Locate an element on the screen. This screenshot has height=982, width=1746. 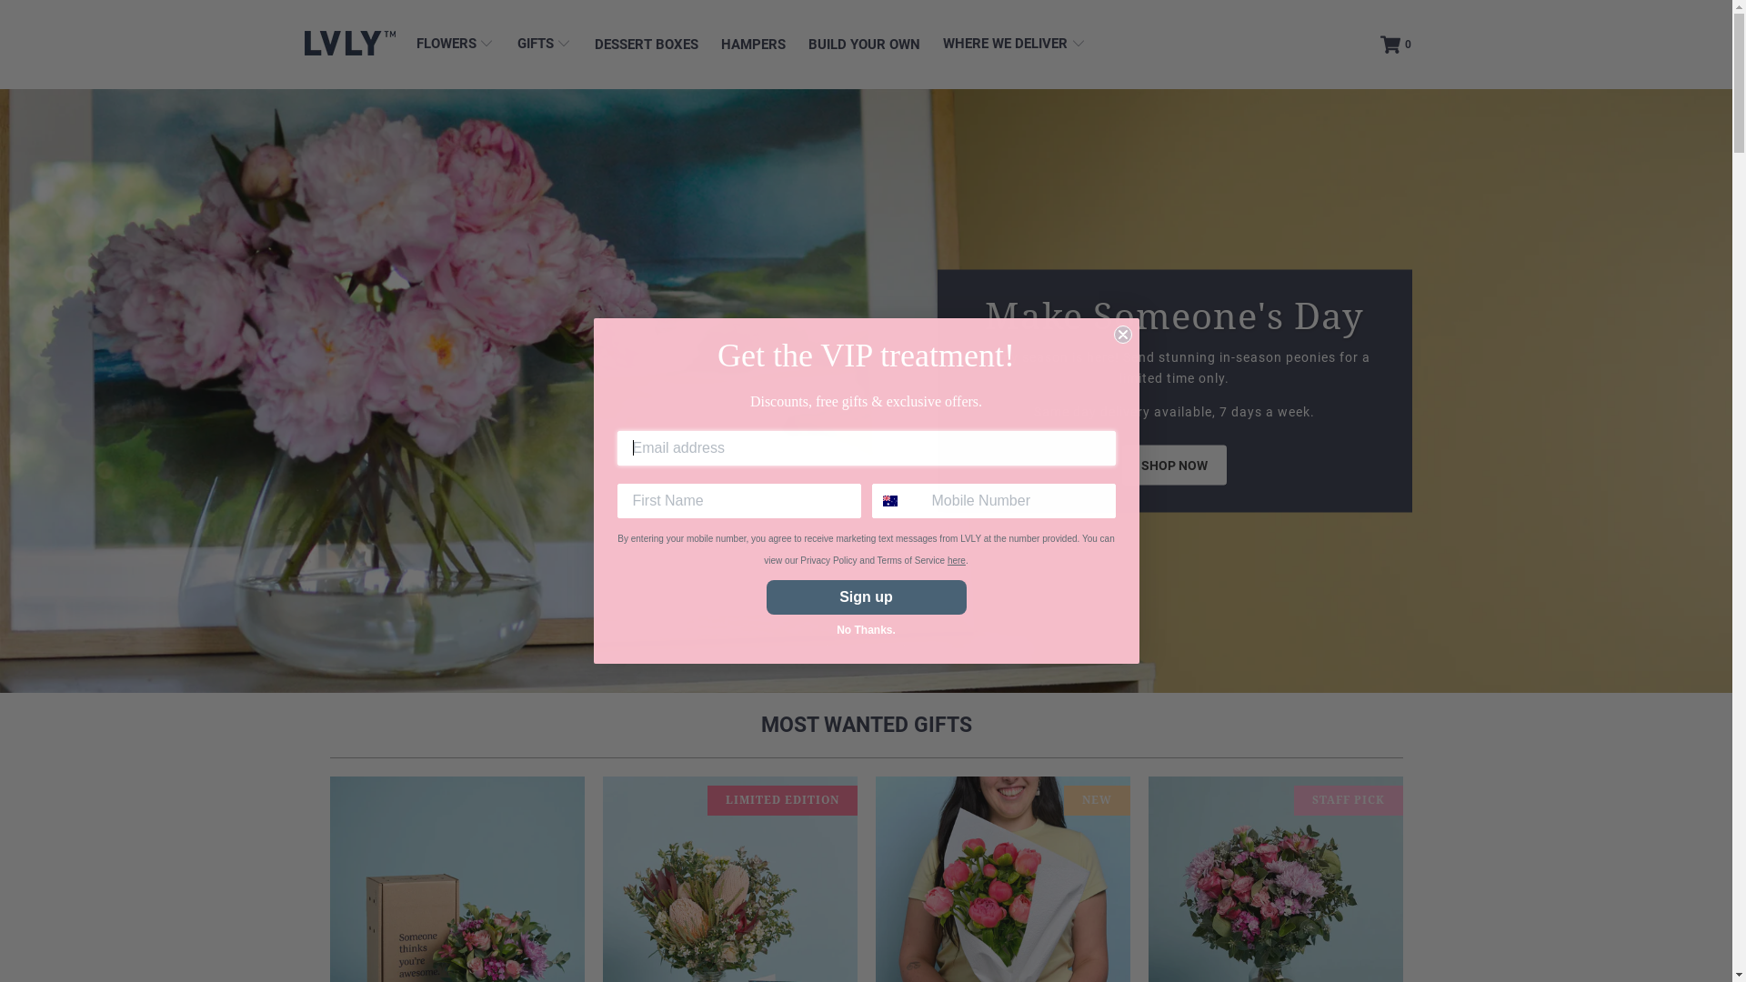
BUILD YOUR OWN is located at coordinates (864, 45).